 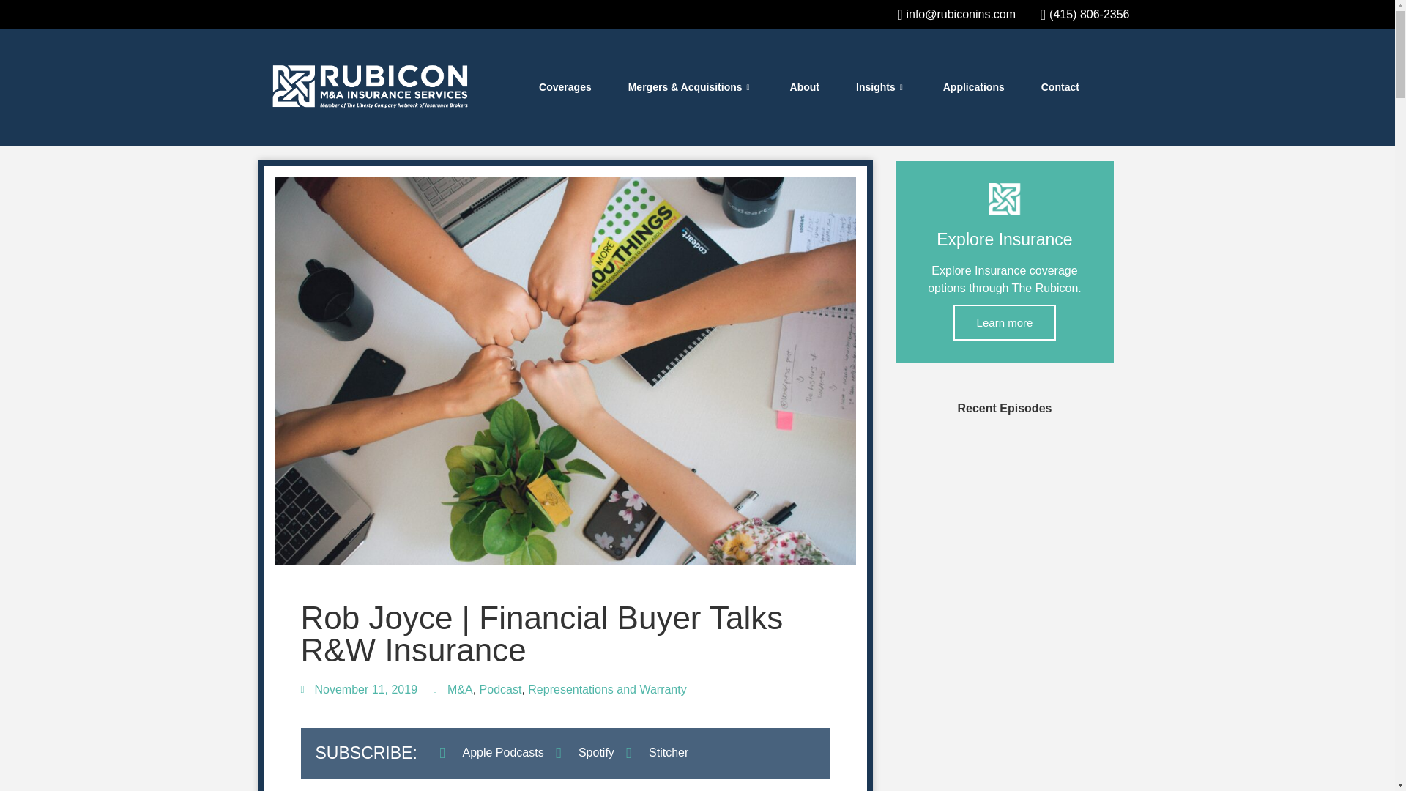 What do you see at coordinates (606, 690) in the screenshot?
I see `Representations and Warranty` at bounding box center [606, 690].